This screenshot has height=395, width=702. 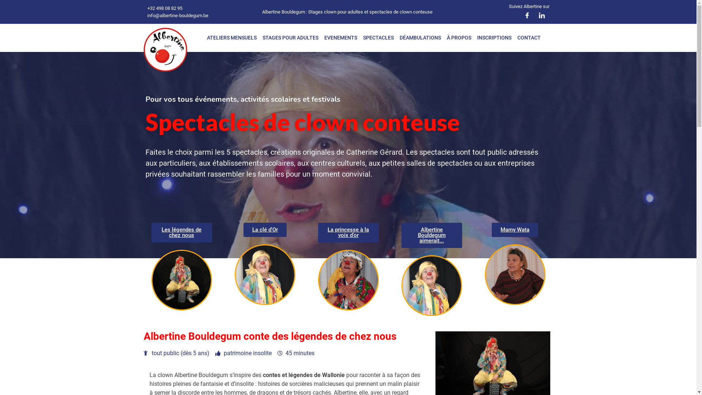 What do you see at coordinates (494, 38) in the screenshot?
I see `INSCRIPTIONS` at bounding box center [494, 38].